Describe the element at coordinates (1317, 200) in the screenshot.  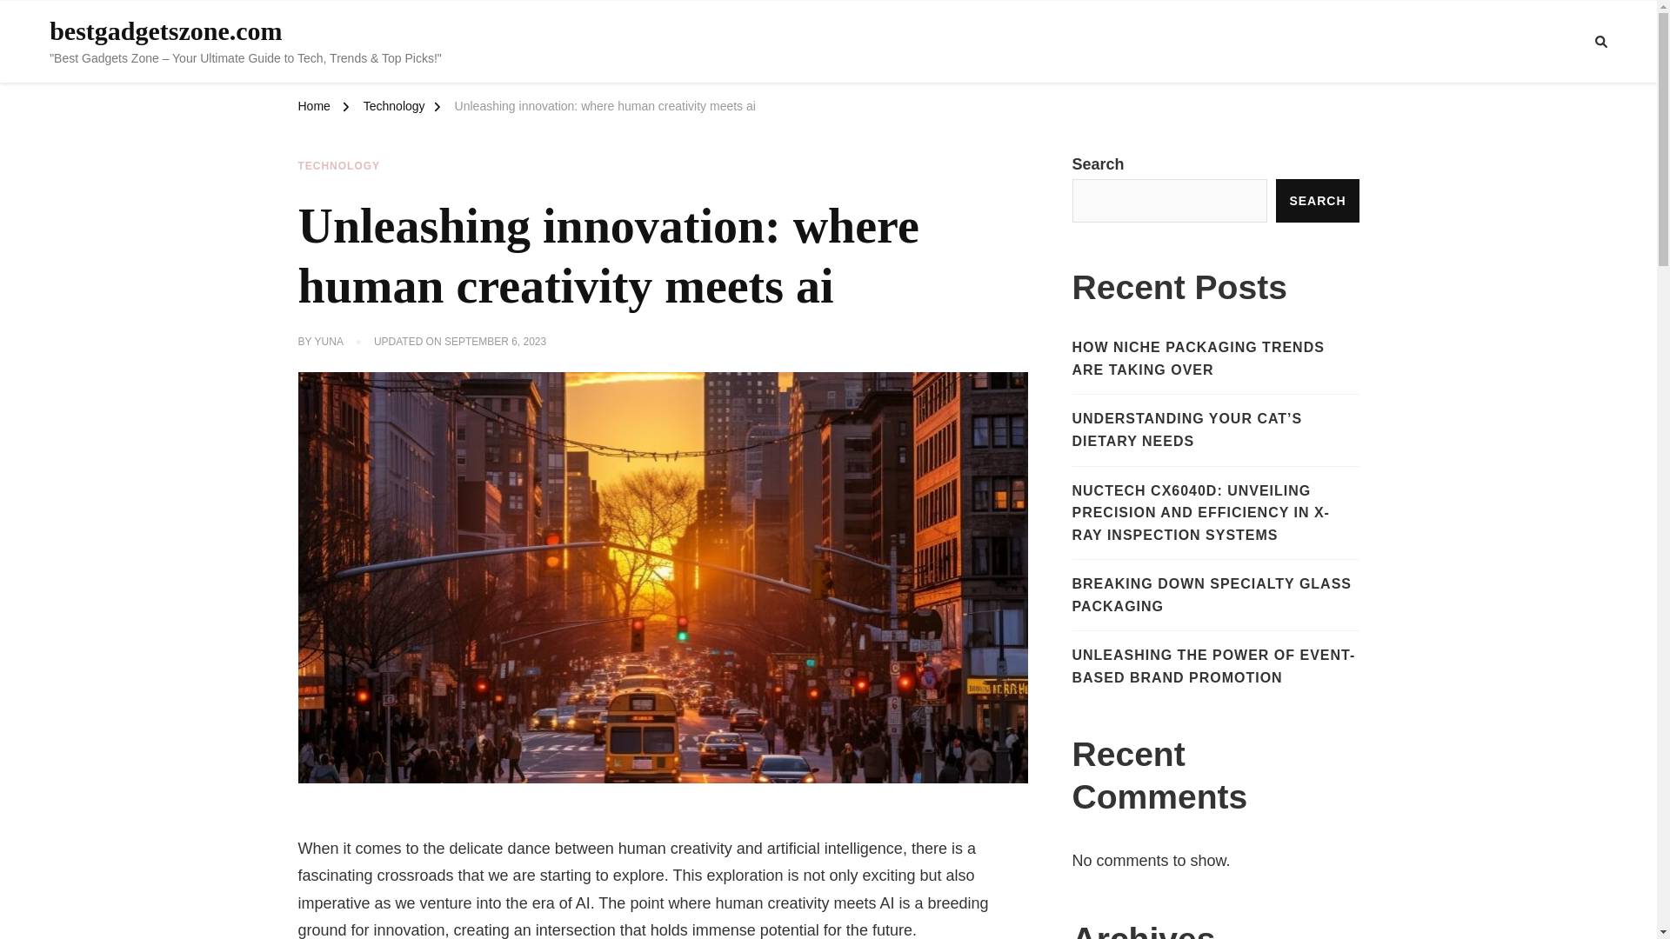
I see `SEARCH` at that location.